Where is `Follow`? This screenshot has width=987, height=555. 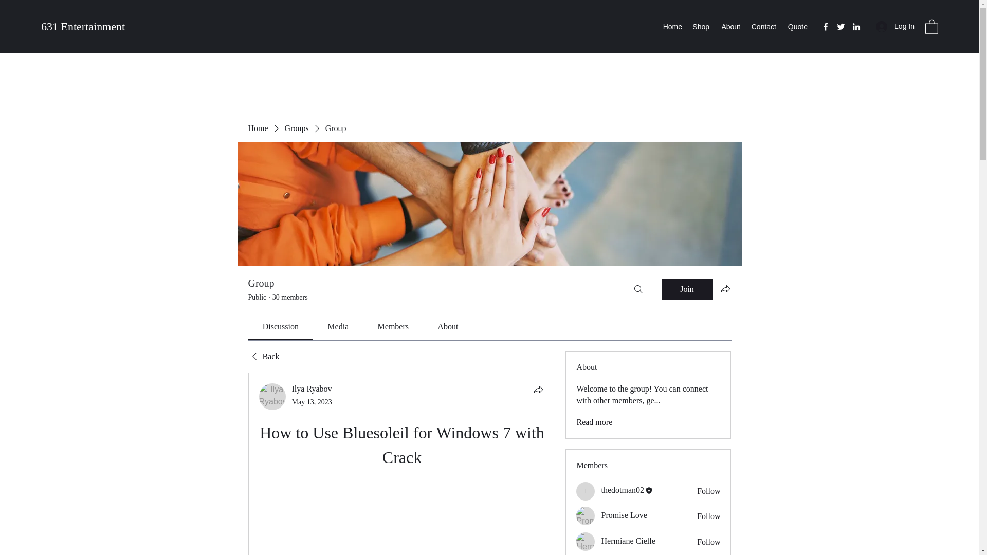
Follow is located at coordinates (708, 490).